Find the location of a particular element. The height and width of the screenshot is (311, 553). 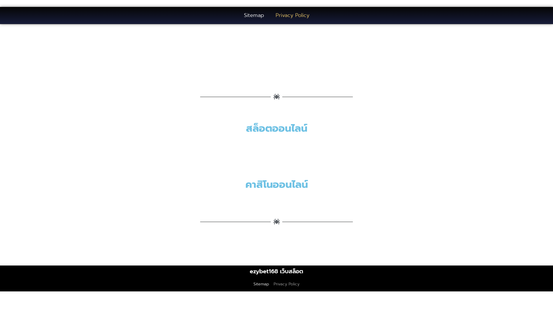

Privacy Policy is located at coordinates (287, 284).